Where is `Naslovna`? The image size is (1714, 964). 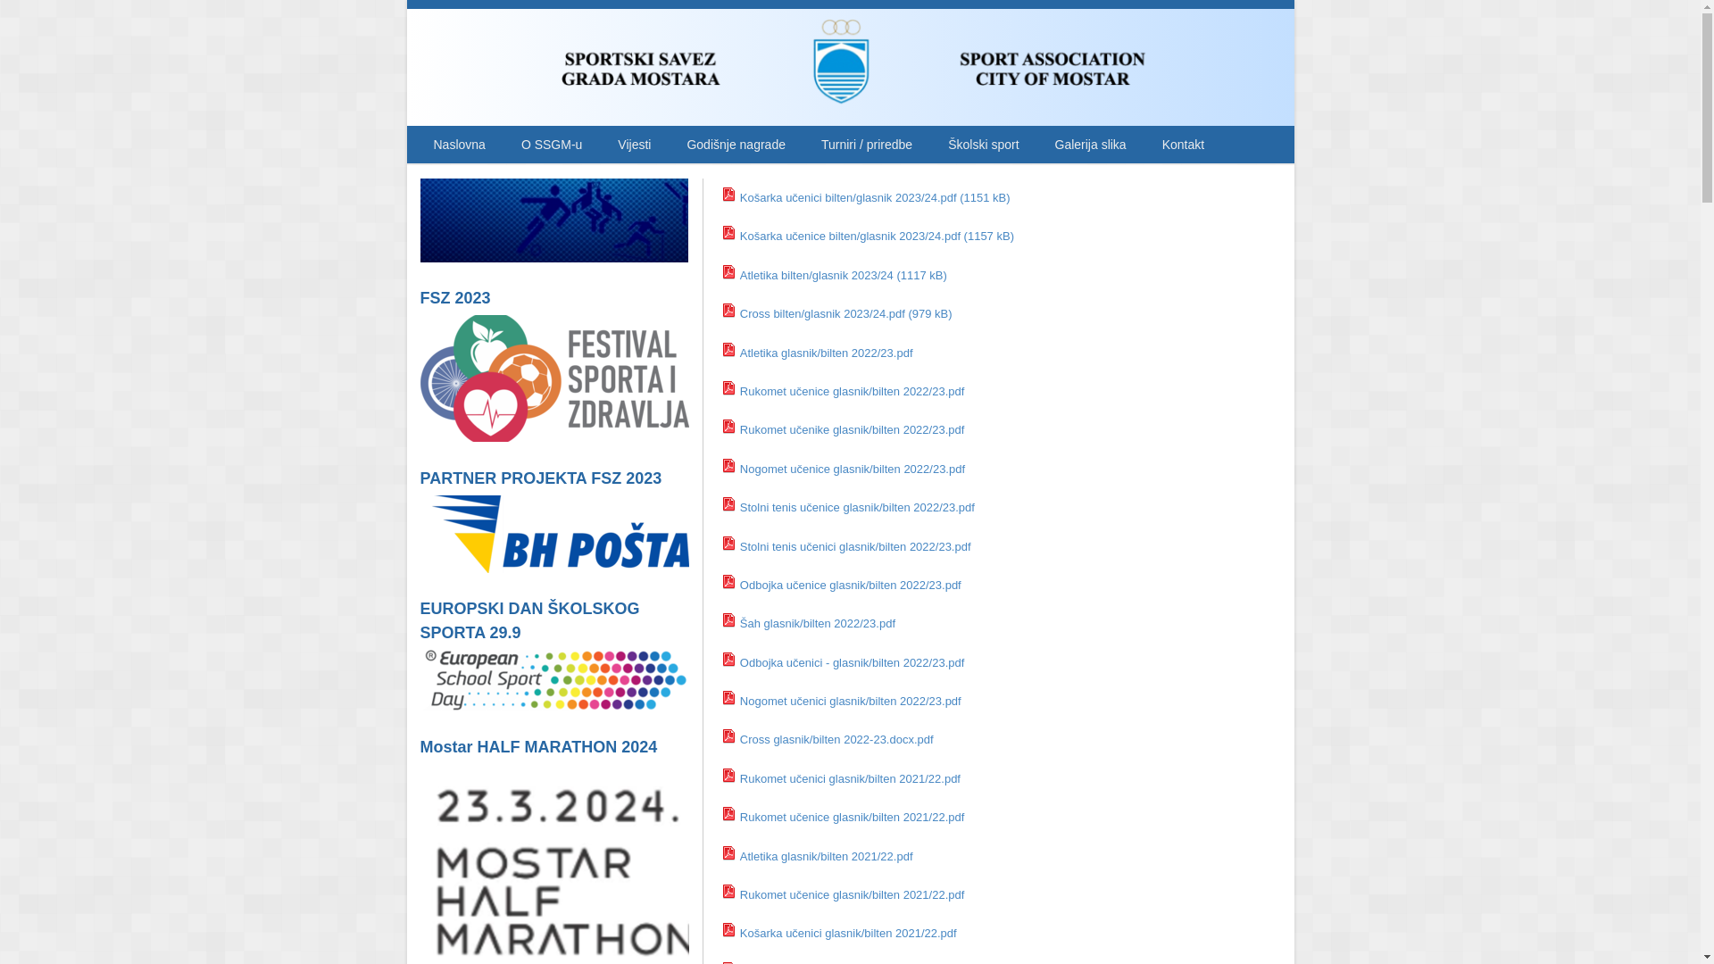 Naslovna is located at coordinates (460, 145).